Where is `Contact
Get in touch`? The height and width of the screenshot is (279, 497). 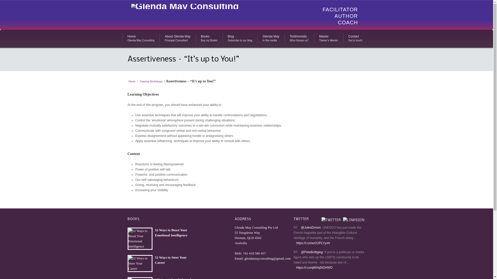
Contact
Get in touch is located at coordinates (355, 39).